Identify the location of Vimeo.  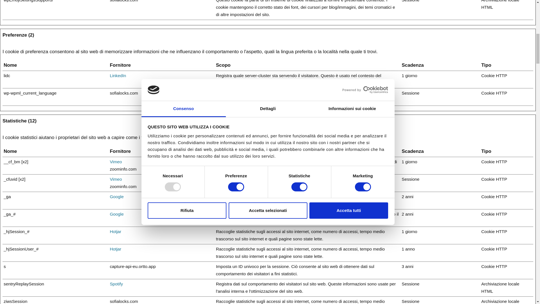
(116, 162).